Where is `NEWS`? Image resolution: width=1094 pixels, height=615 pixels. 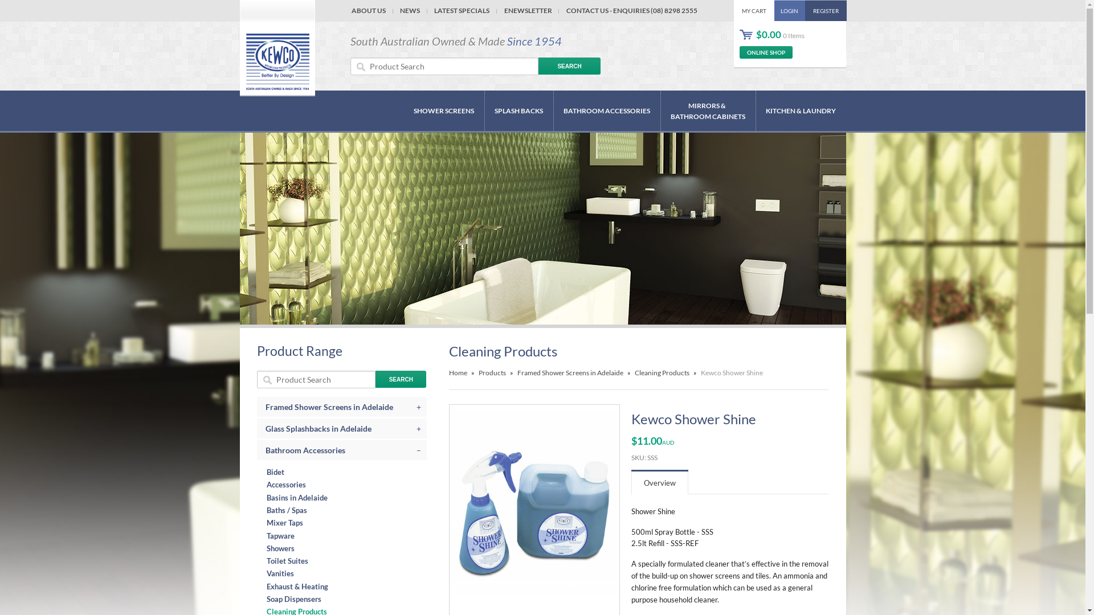
NEWS is located at coordinates (410, 11).